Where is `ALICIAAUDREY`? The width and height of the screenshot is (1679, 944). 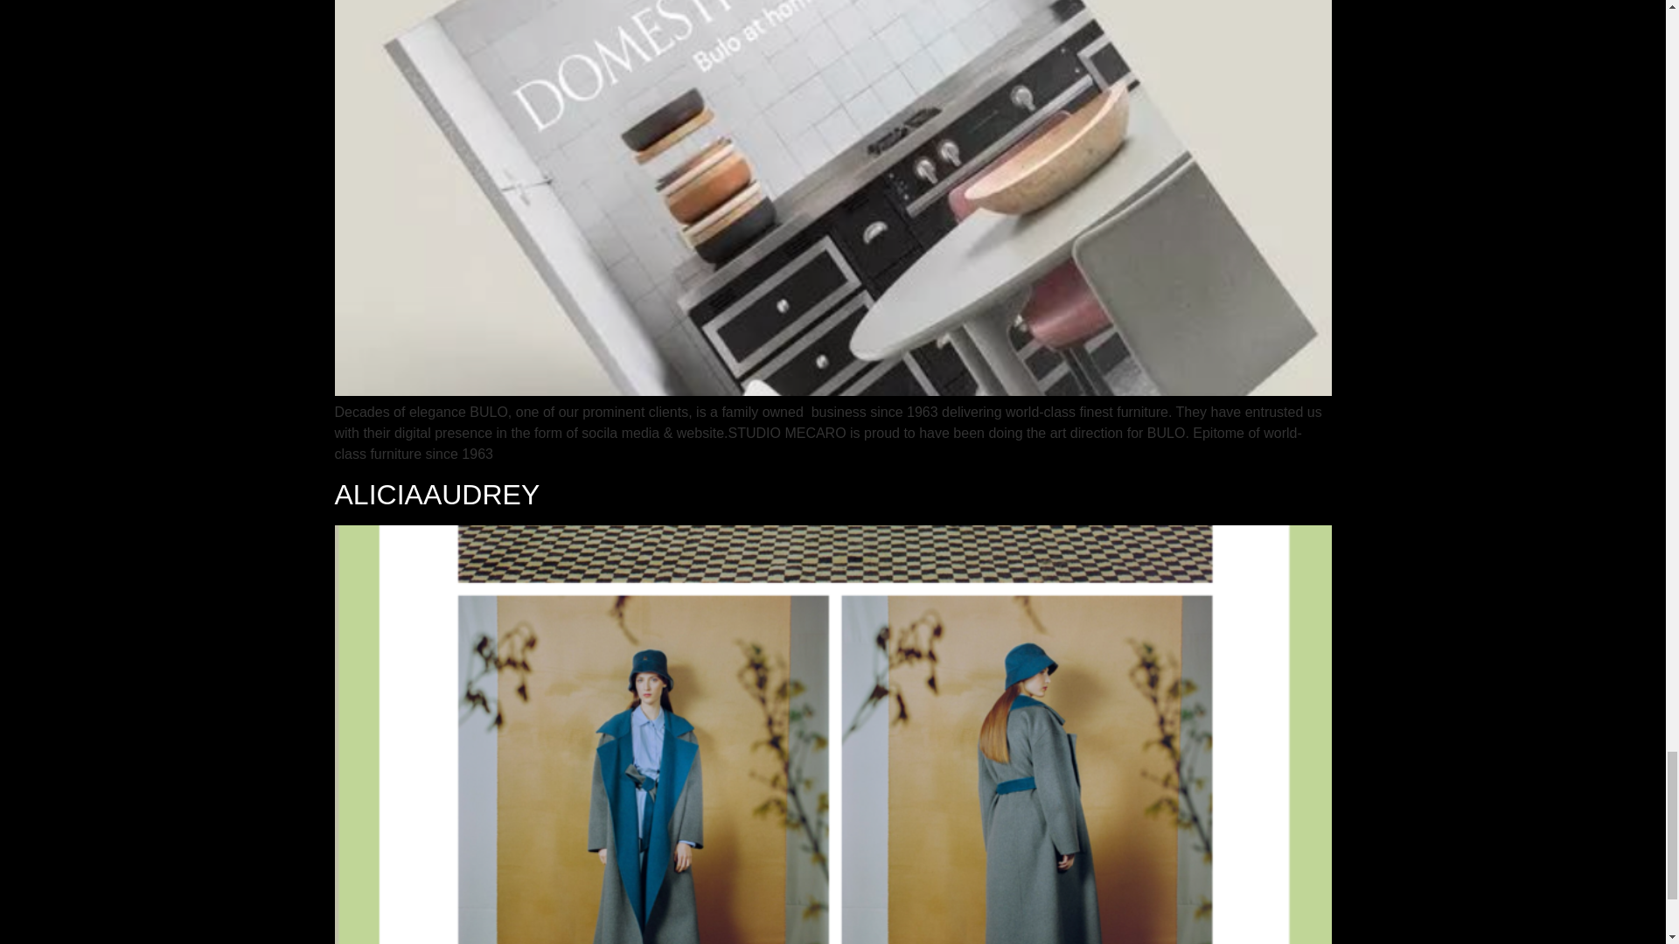
ALICIAAUDREY is located at coordinates (436, 495).